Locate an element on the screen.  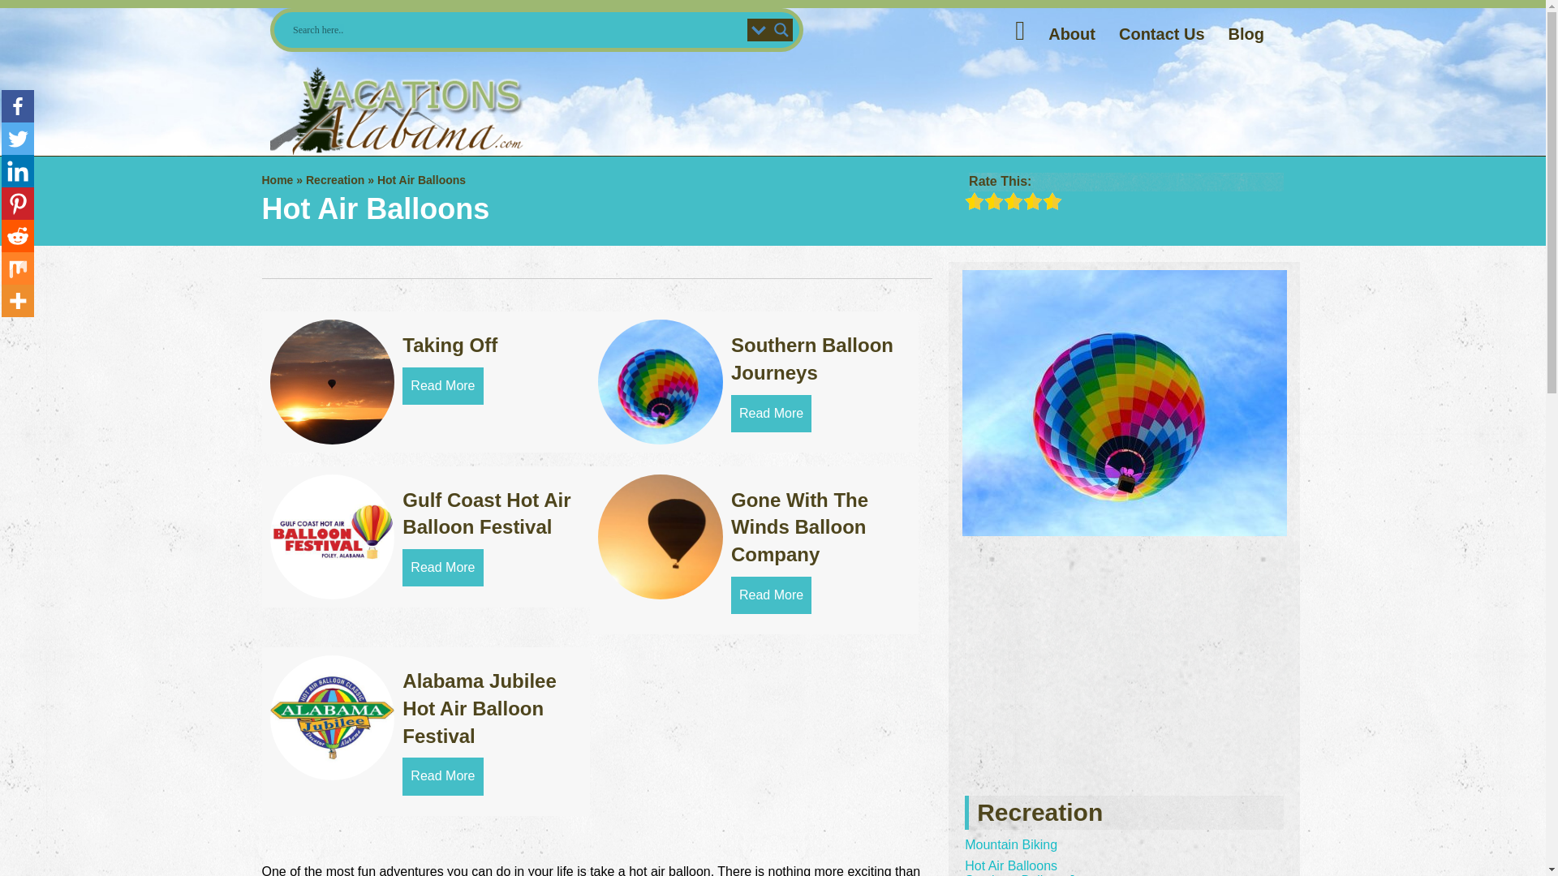
About is located at coordinates (1071, 34).